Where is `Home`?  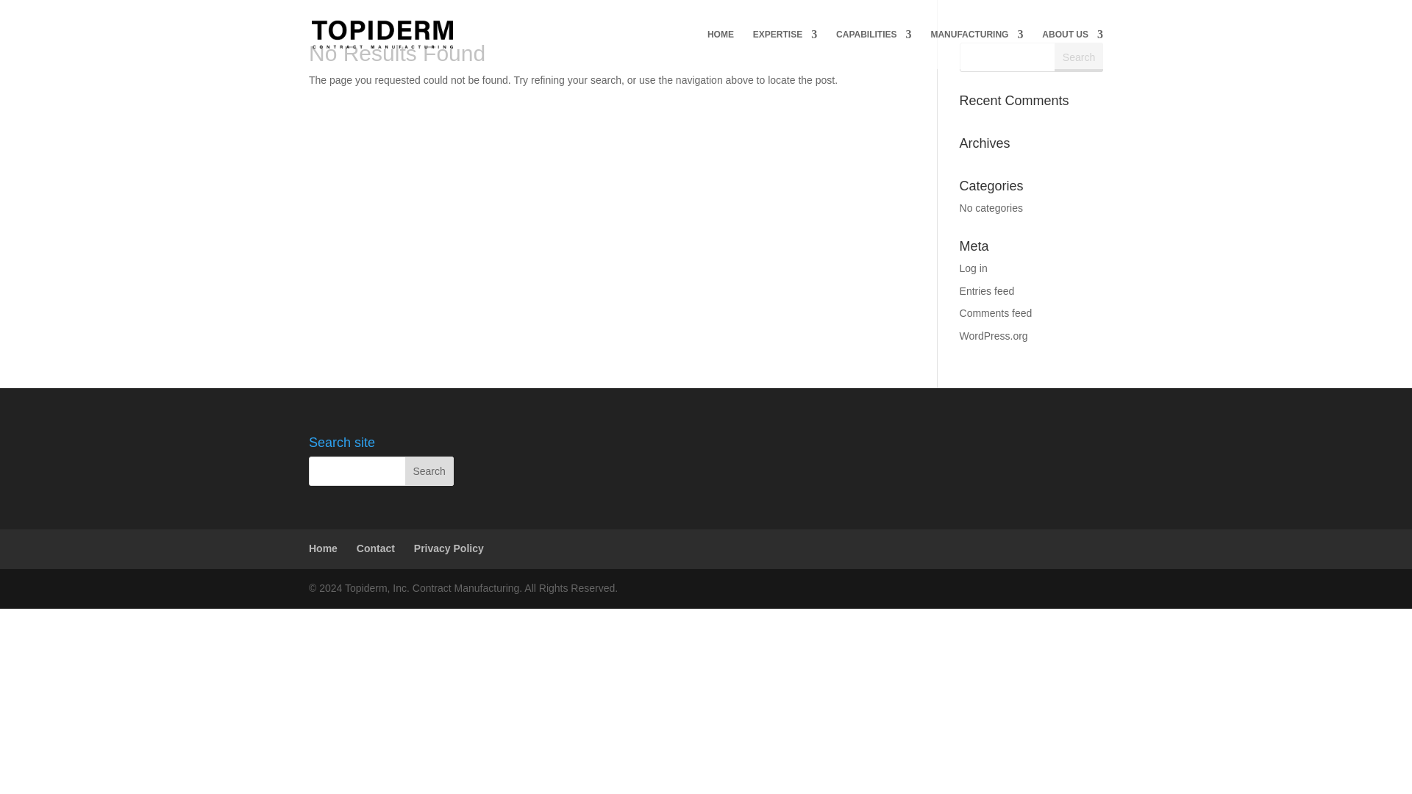 Home is located at coordinates (323, 548).